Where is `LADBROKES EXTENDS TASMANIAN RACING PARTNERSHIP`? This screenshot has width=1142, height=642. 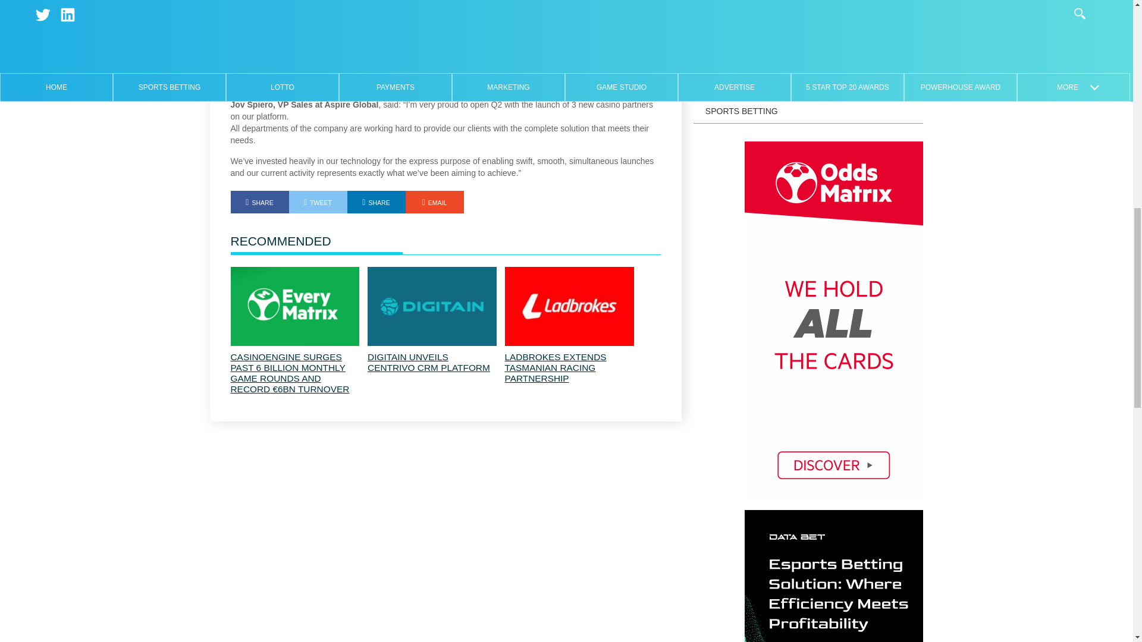
LADBROKES EXTENDS TASMANIAN RACING PARTNERSHIP is located at coordinates (569, 367).